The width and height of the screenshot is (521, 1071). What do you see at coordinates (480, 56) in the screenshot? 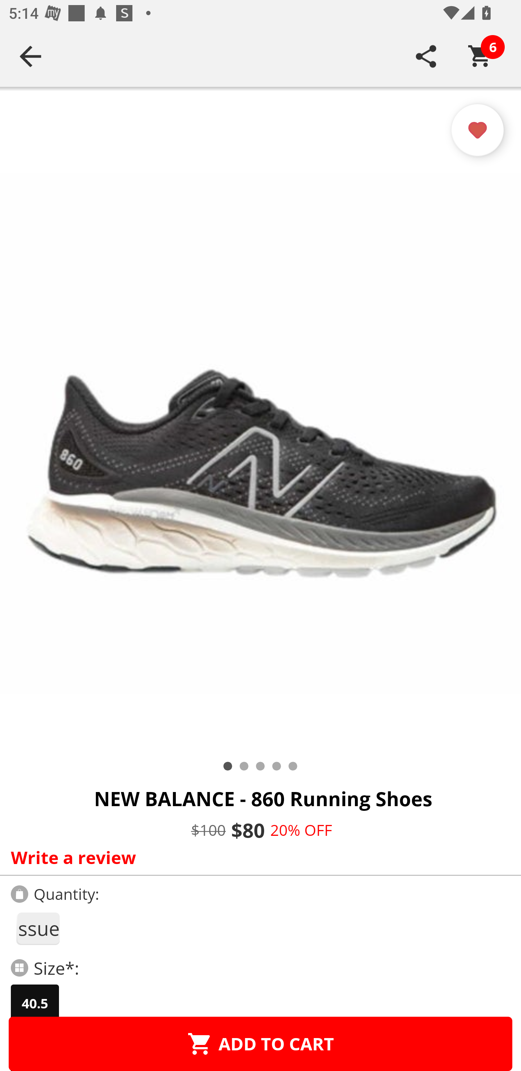
I see `Cart` at bounding box center [480, 56].